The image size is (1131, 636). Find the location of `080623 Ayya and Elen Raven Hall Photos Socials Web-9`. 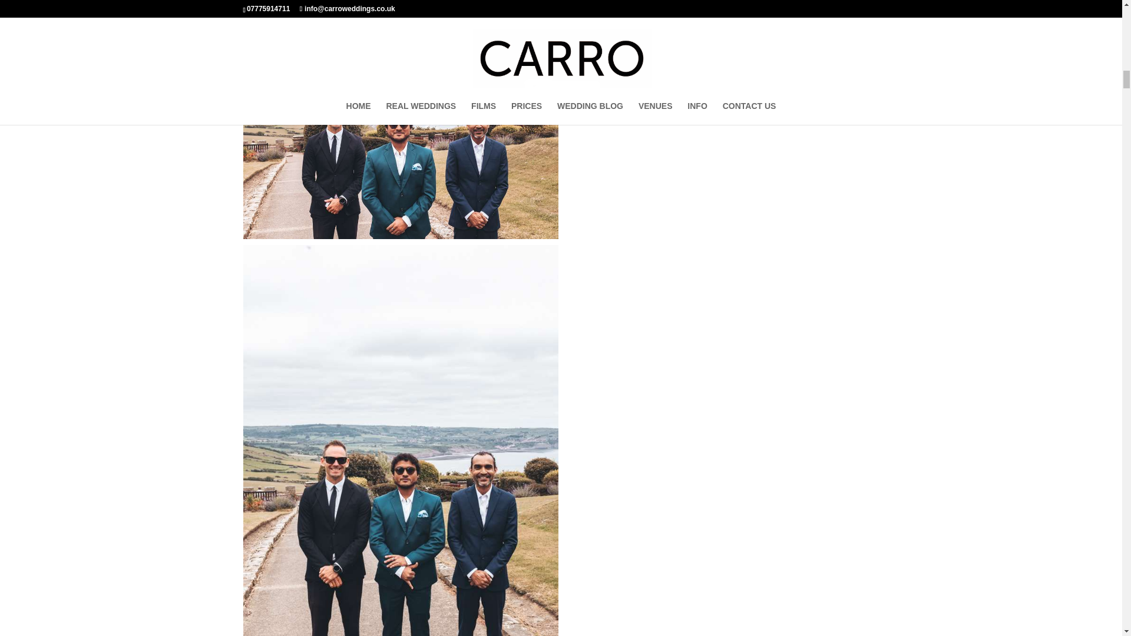

080623 Ayya and Elen Raven Hall Photos Socials Web-9 is located at coordinates (400, 134).